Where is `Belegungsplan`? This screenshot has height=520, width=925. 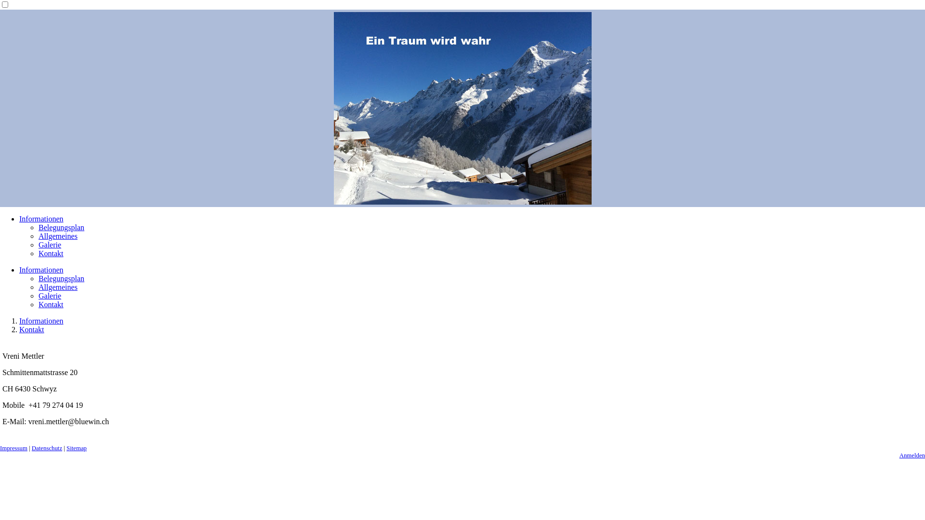 Belegungsplan is located at coordinates (62, 278).